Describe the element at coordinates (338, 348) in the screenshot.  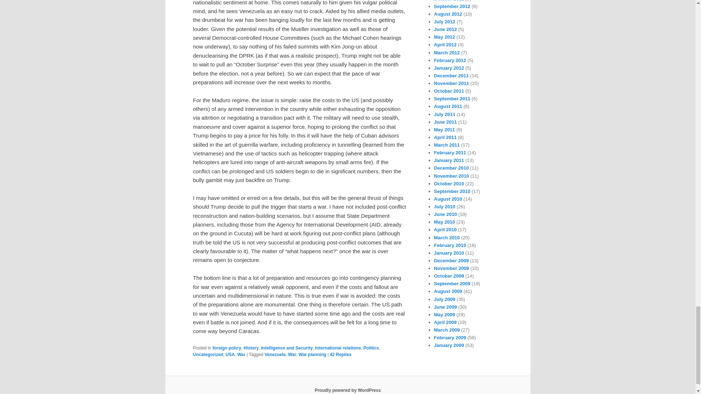
I see `International relations` at that location.